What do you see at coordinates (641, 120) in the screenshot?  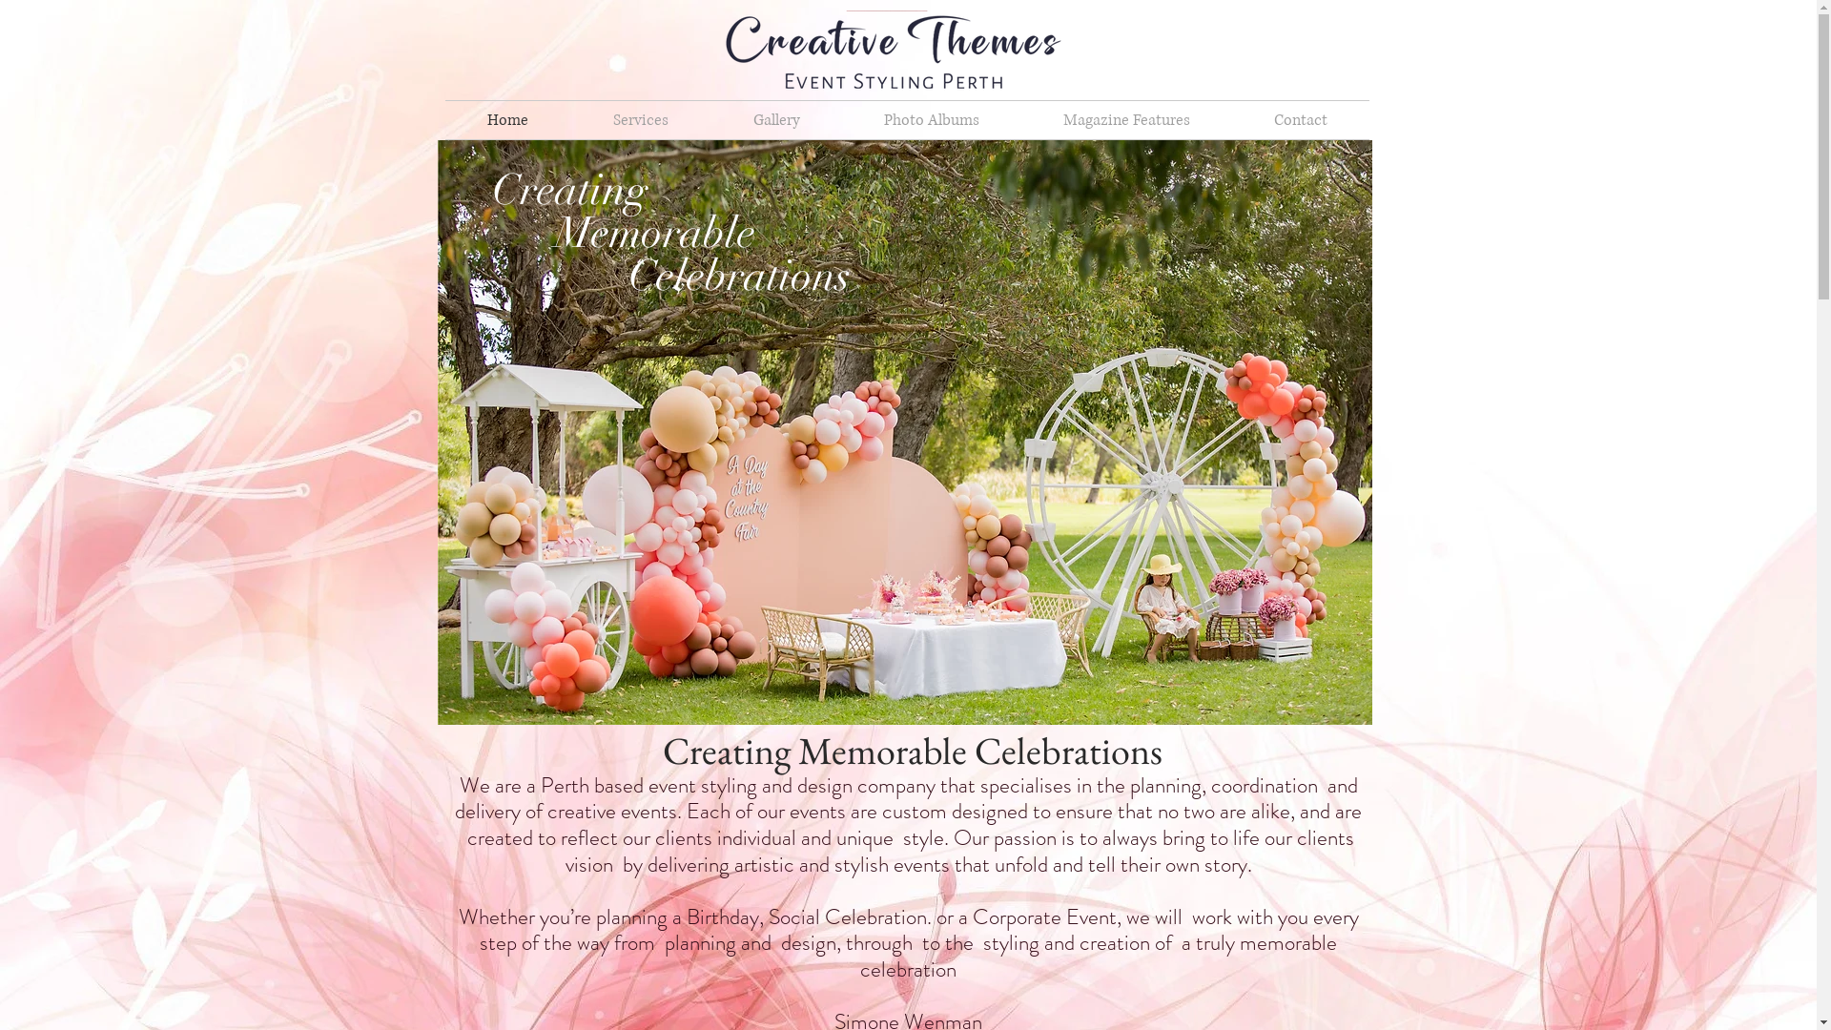 I see `Services` at bounding box center [641, 120].